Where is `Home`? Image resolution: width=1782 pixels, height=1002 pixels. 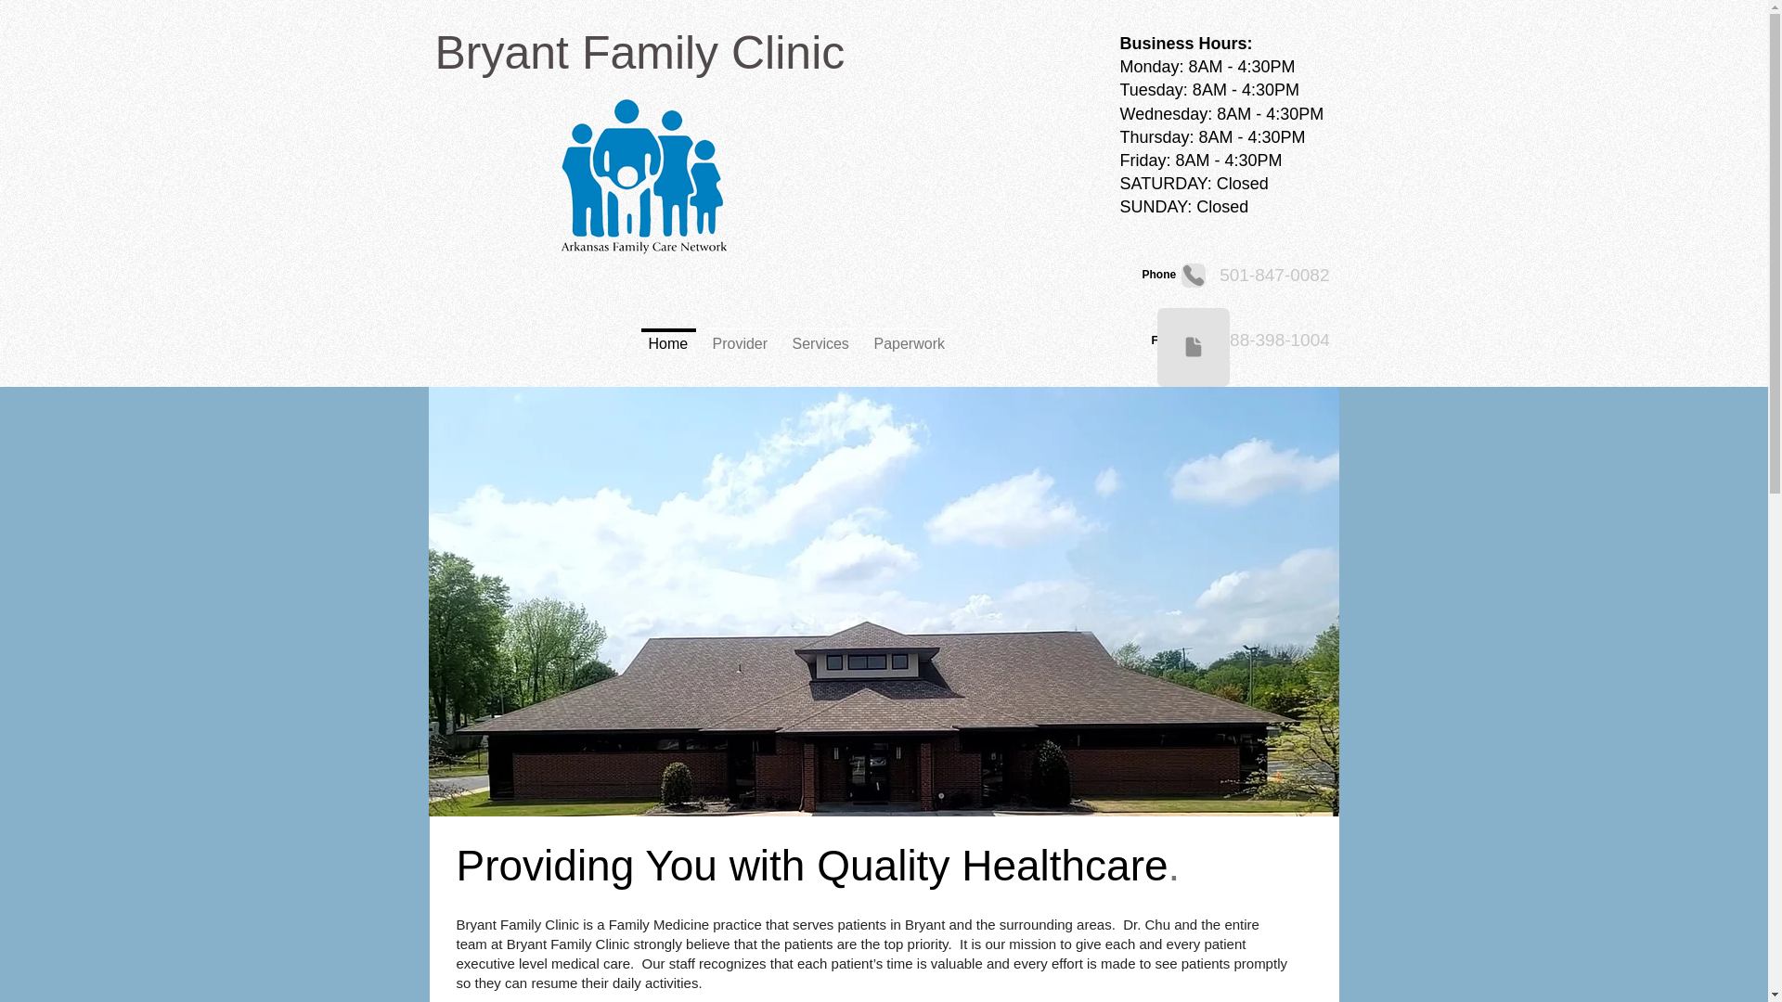
Home is located at coordinates (668, 336).